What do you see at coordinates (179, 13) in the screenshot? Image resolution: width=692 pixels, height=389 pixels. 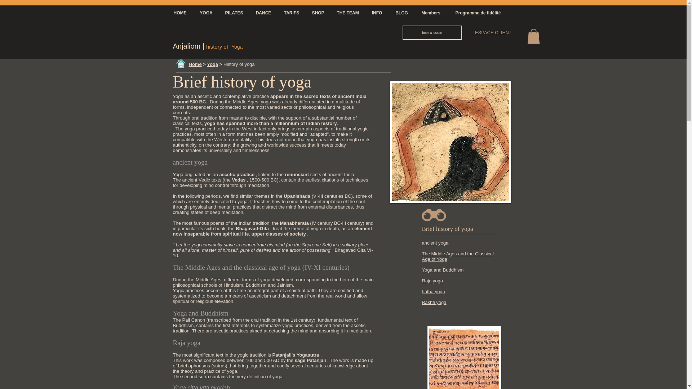 I see `HOME` at bounding box center [179, 13].